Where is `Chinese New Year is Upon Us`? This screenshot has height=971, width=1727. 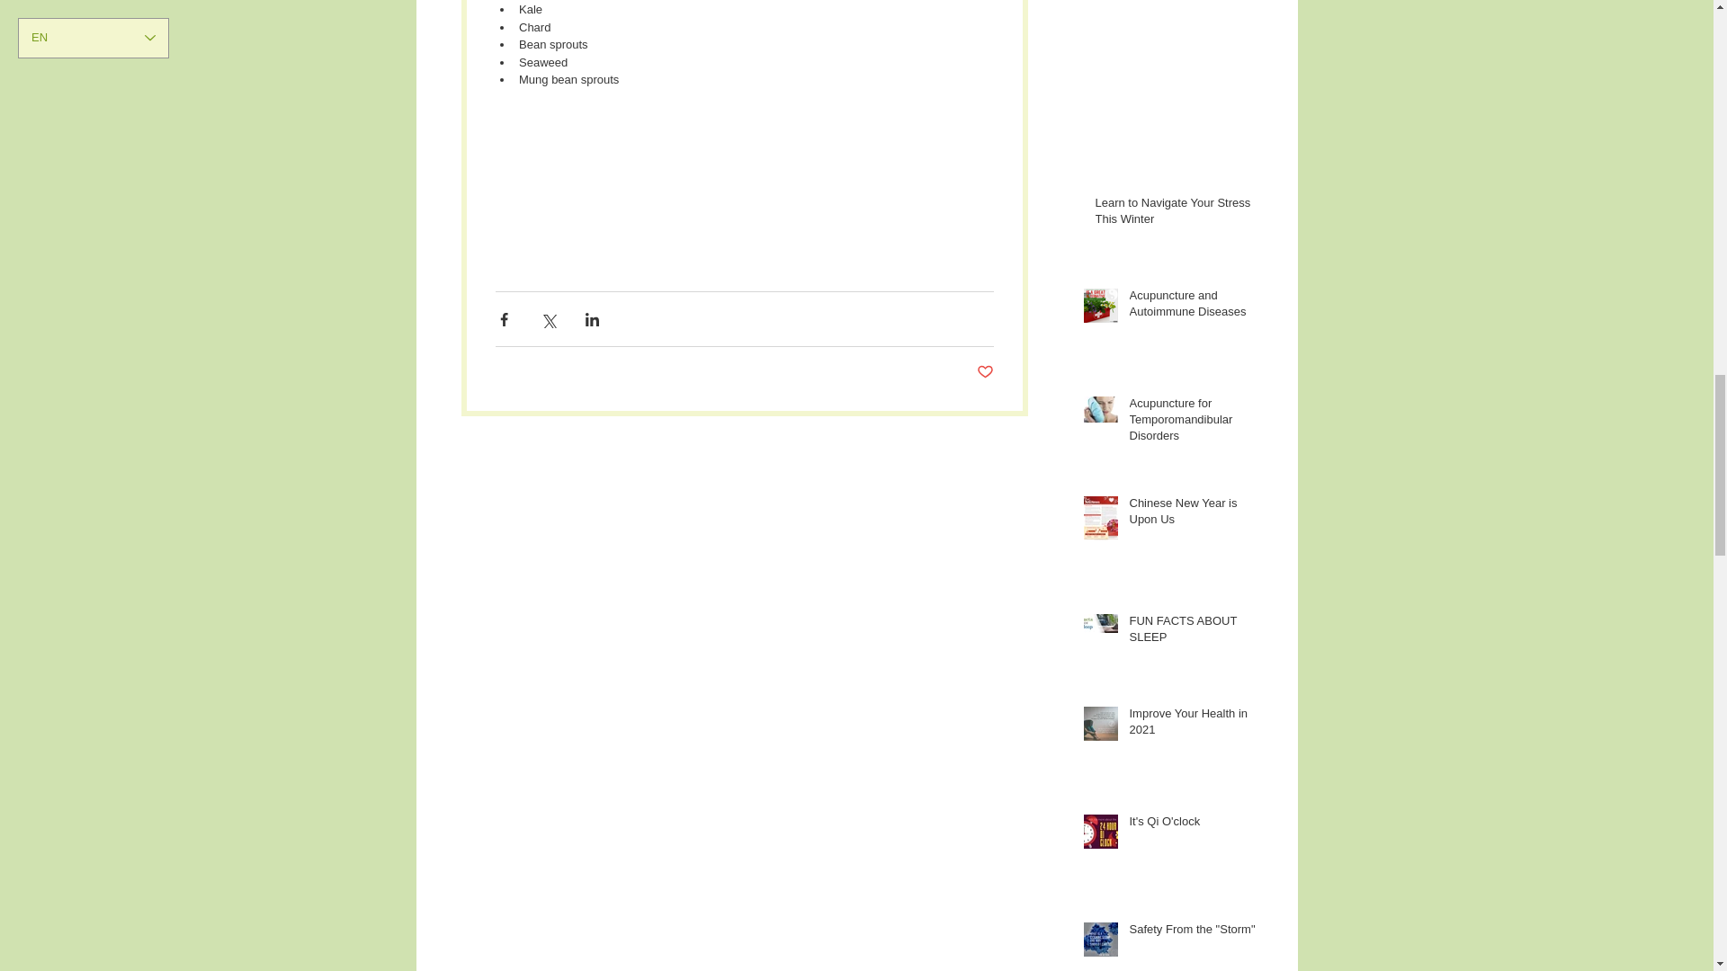
Chinese New Year is Upon Us is located at coordinates (1194, 514).